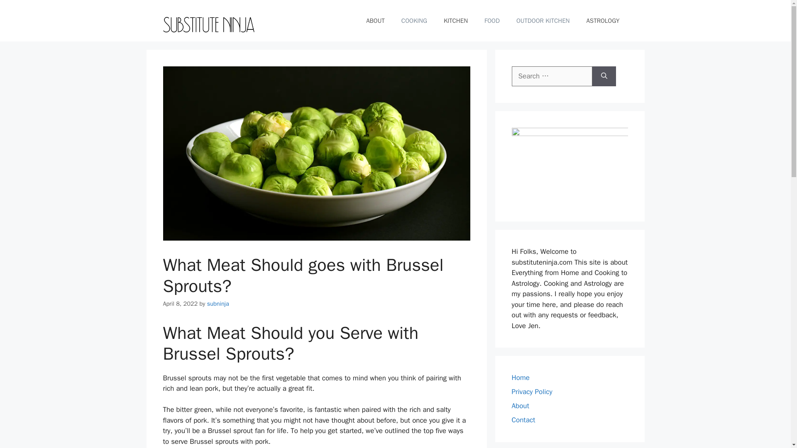 The image size is (797, 448). I want to click on About, so click(520, 406).